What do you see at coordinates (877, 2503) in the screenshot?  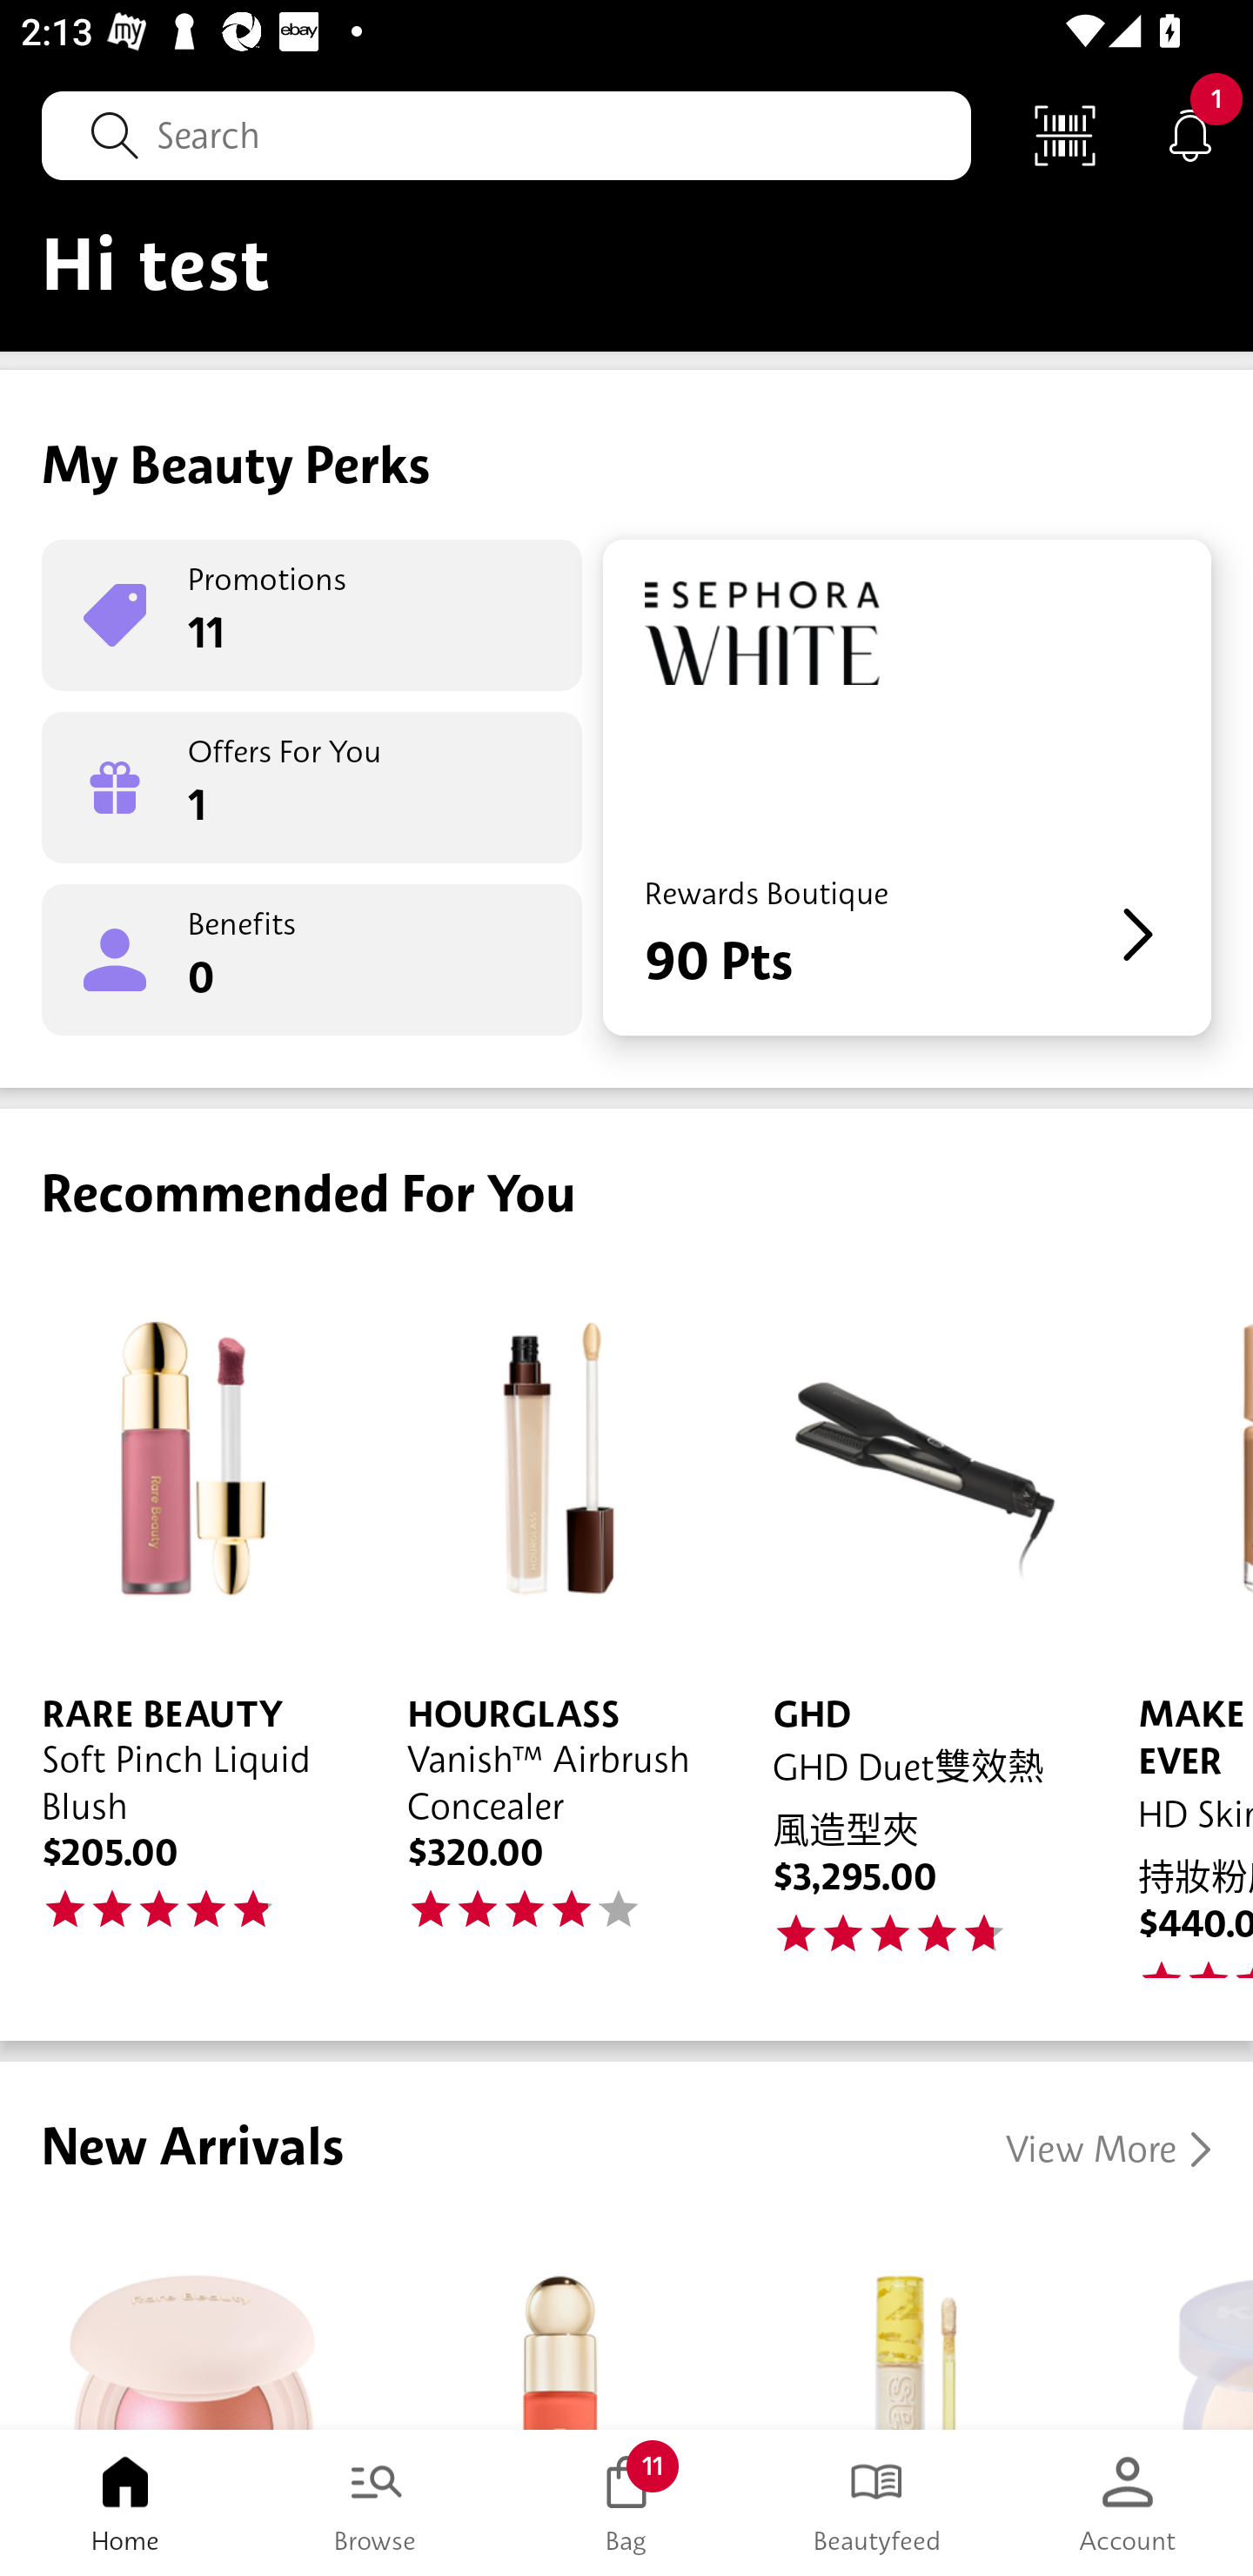 I see `Beautyfeed` at bounding box center [877, 2503].